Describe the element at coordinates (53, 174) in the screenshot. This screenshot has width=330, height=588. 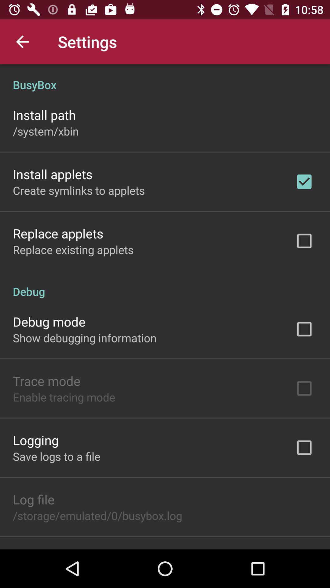
I see `launch the item above create symlinks to` at that location.